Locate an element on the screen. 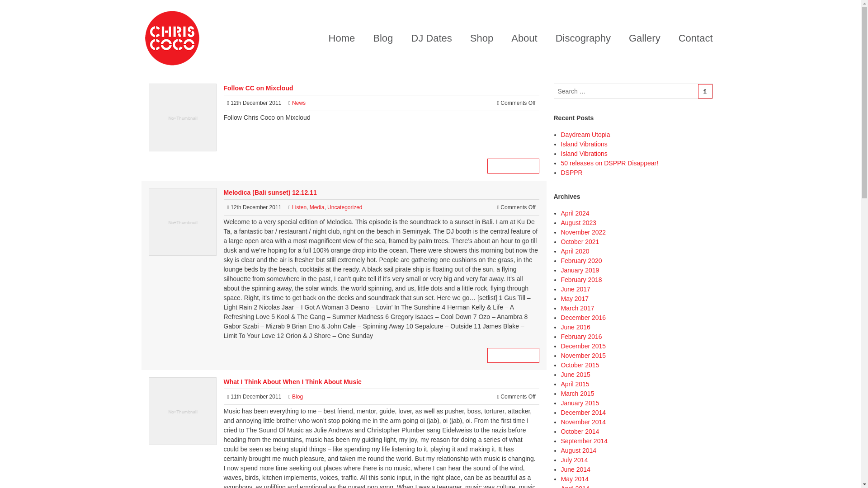  Follow CC on Mixcloud is located at coordinates (258, 88).